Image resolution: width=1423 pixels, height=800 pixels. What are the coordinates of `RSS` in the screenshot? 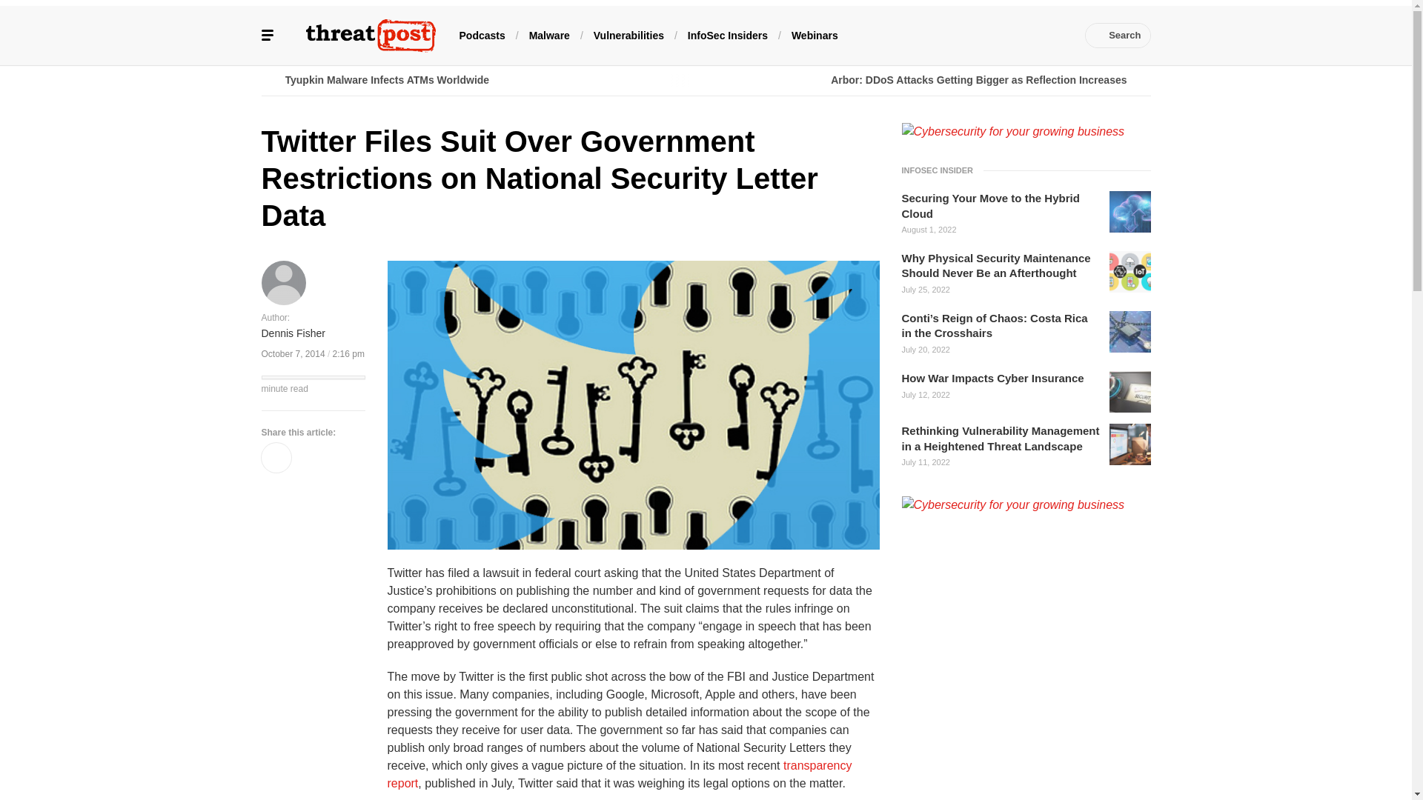 It's located at (1055, 36).